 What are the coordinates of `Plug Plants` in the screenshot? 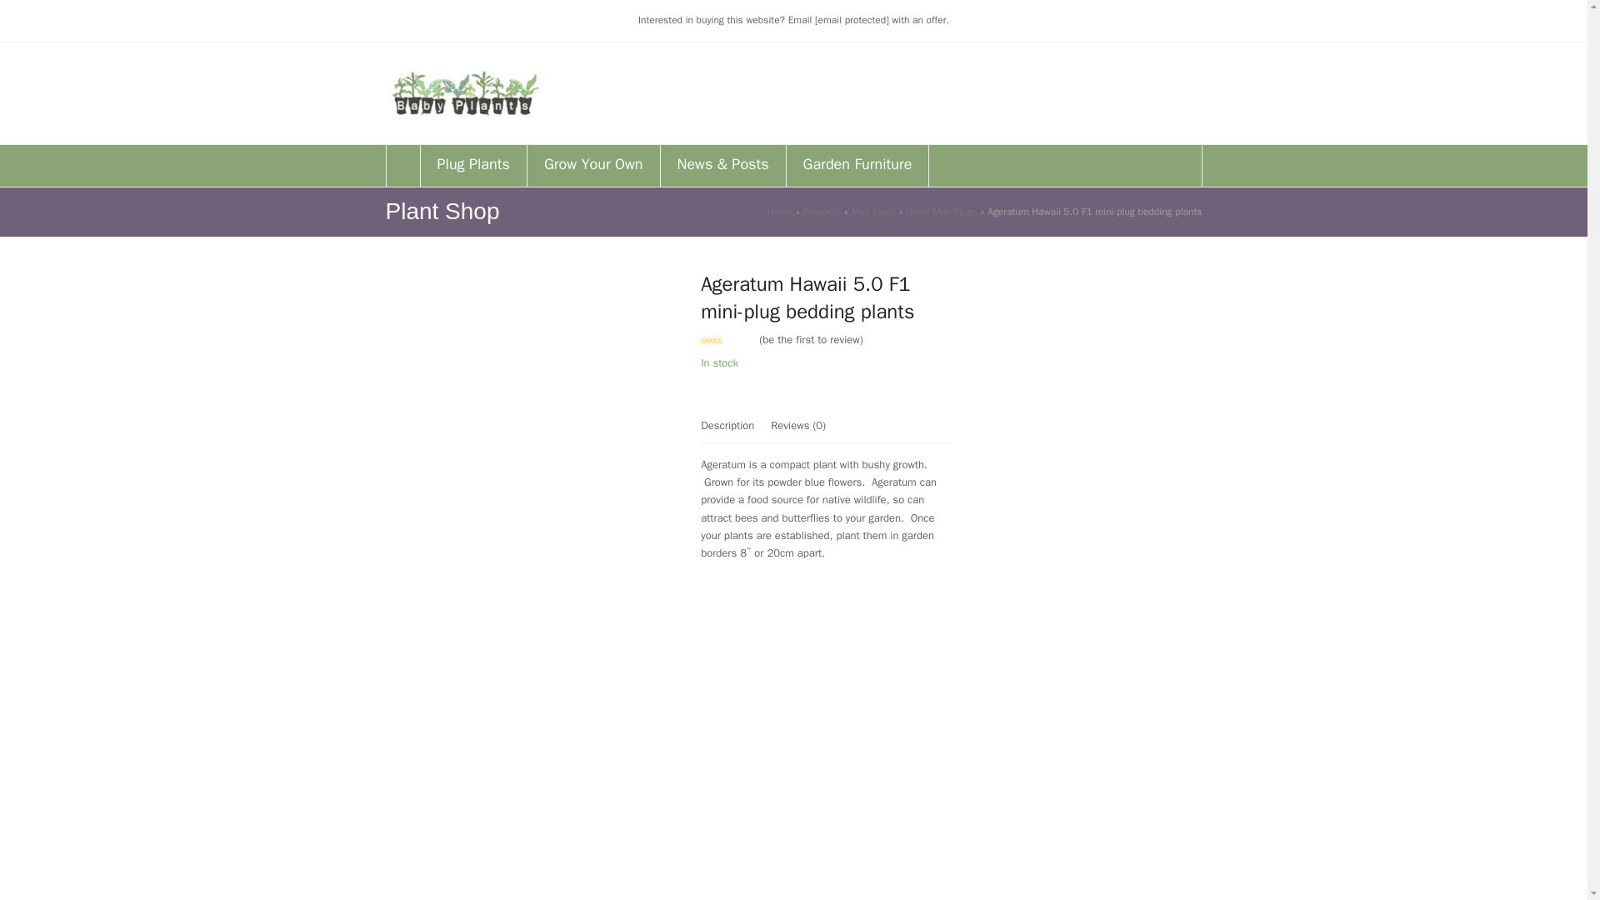 It's located at (472, 165).